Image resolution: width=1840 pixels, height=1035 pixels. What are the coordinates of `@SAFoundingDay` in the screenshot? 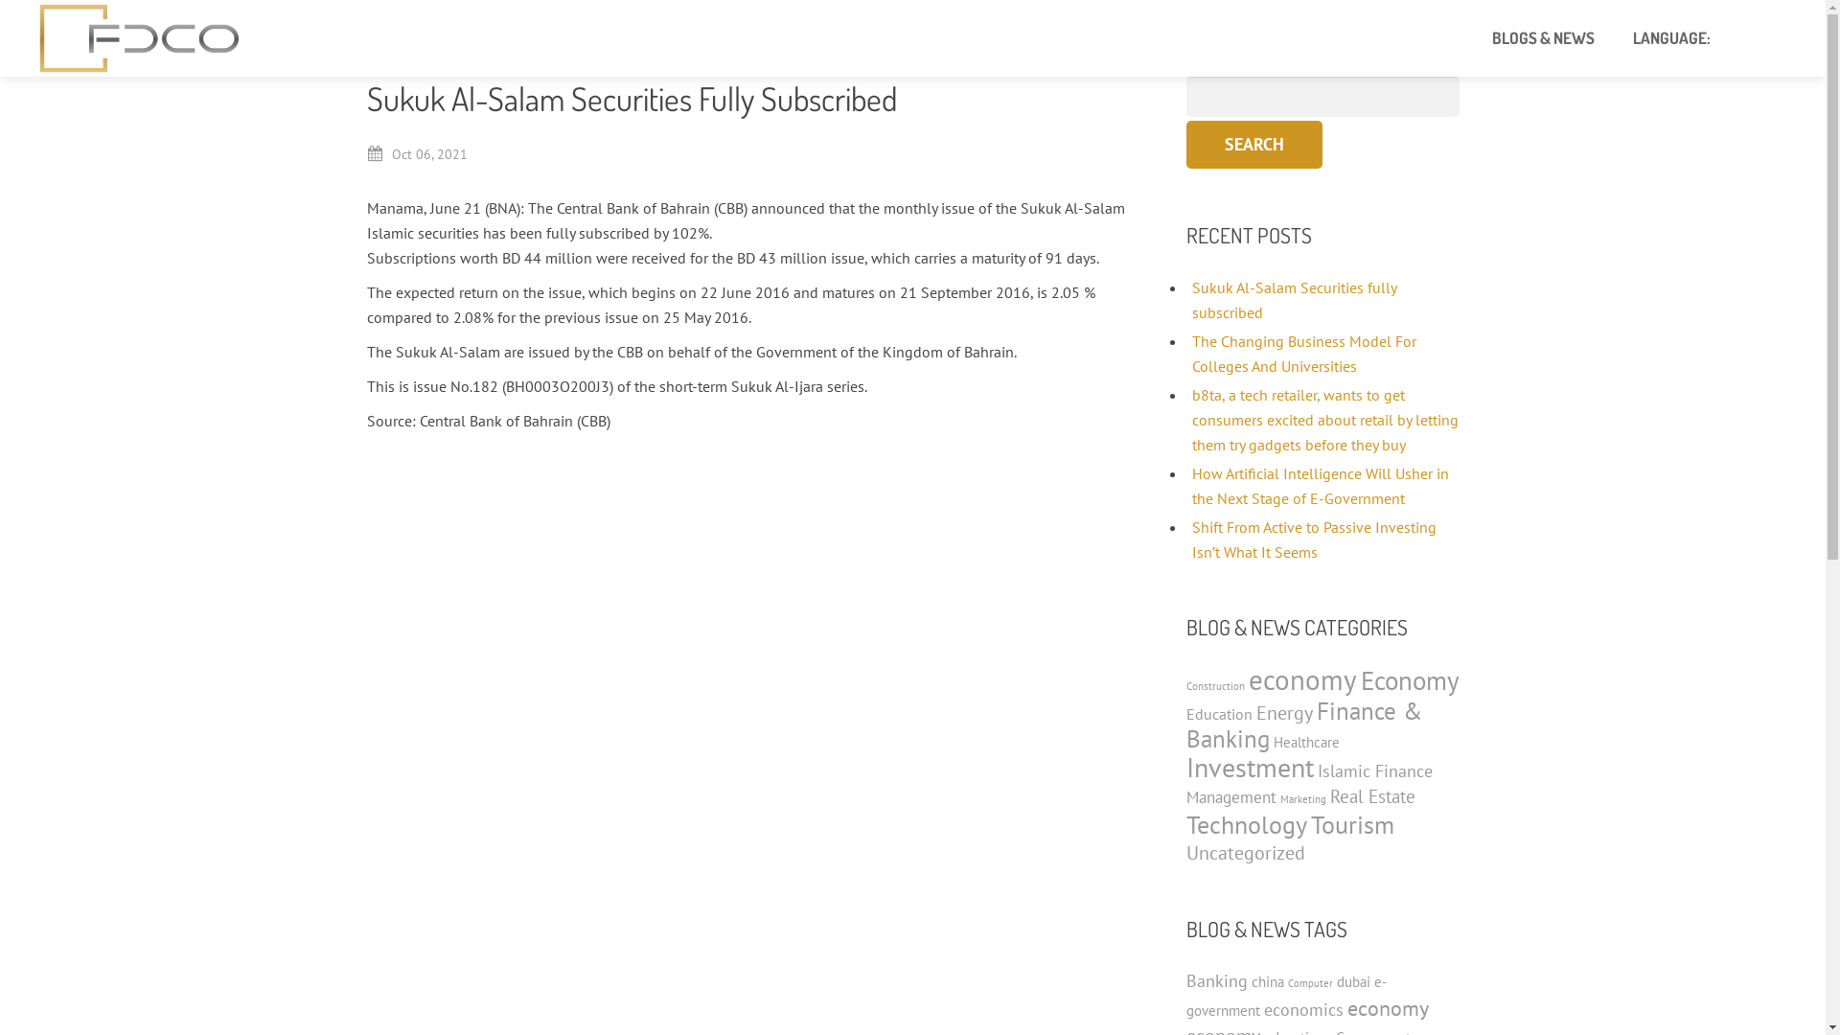 It's located at (826, 602).